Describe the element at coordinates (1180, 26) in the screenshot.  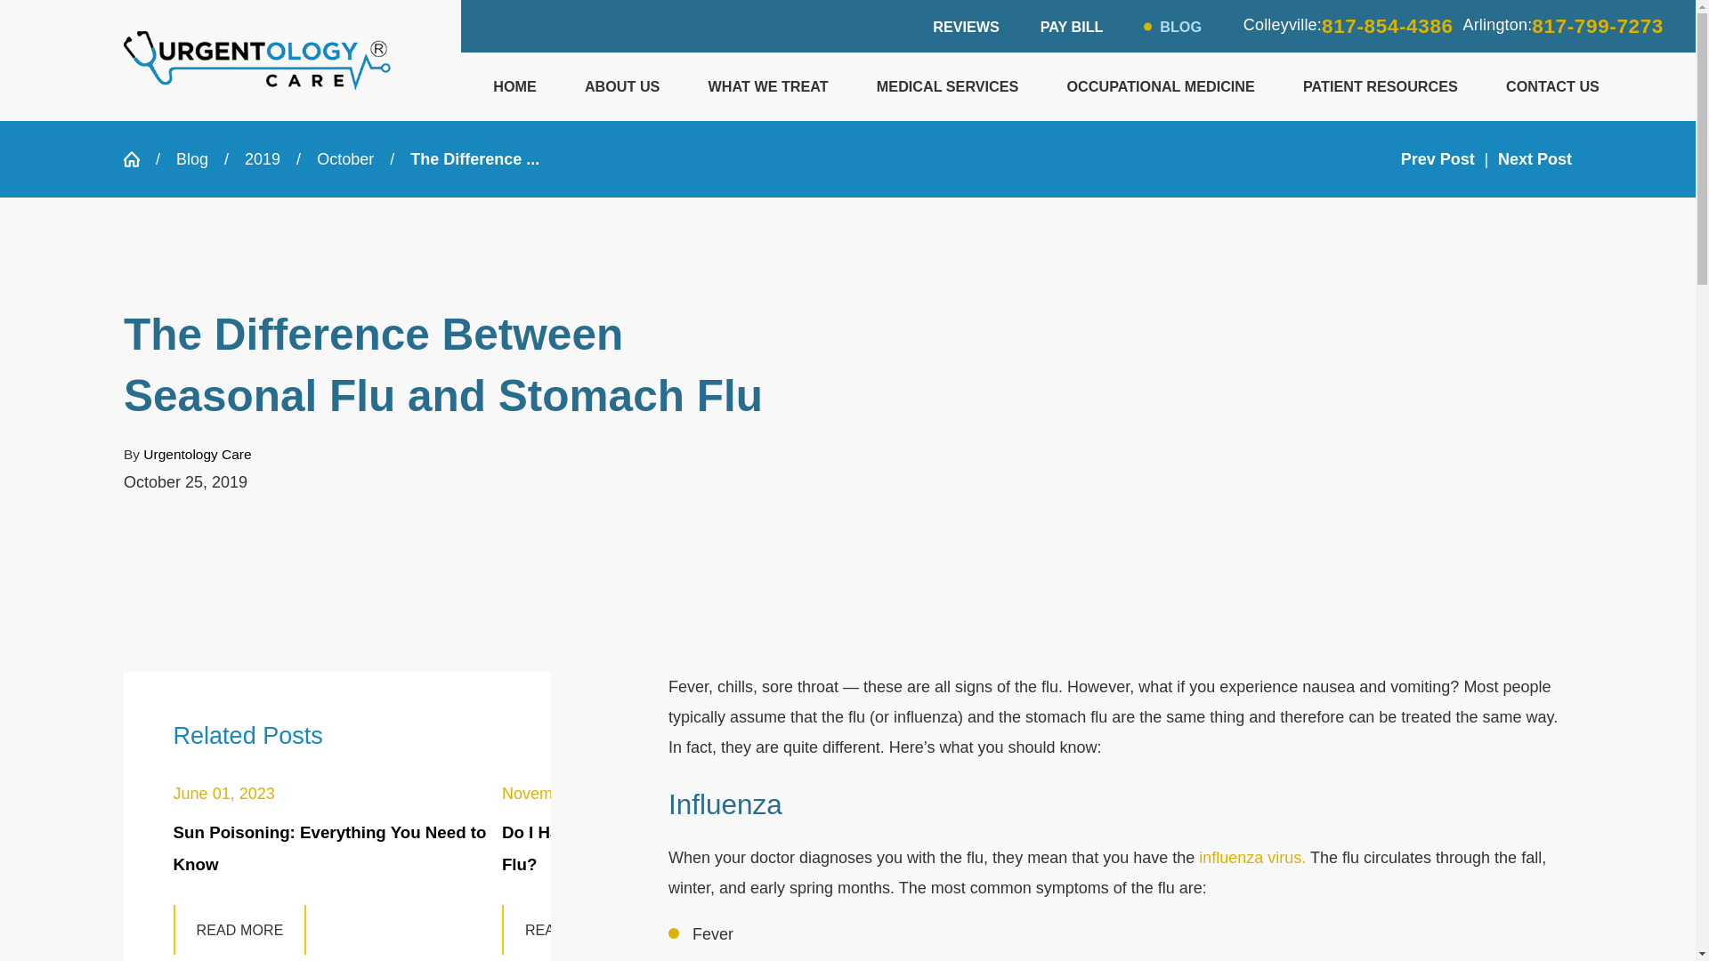
I see `BLOG` at that location.